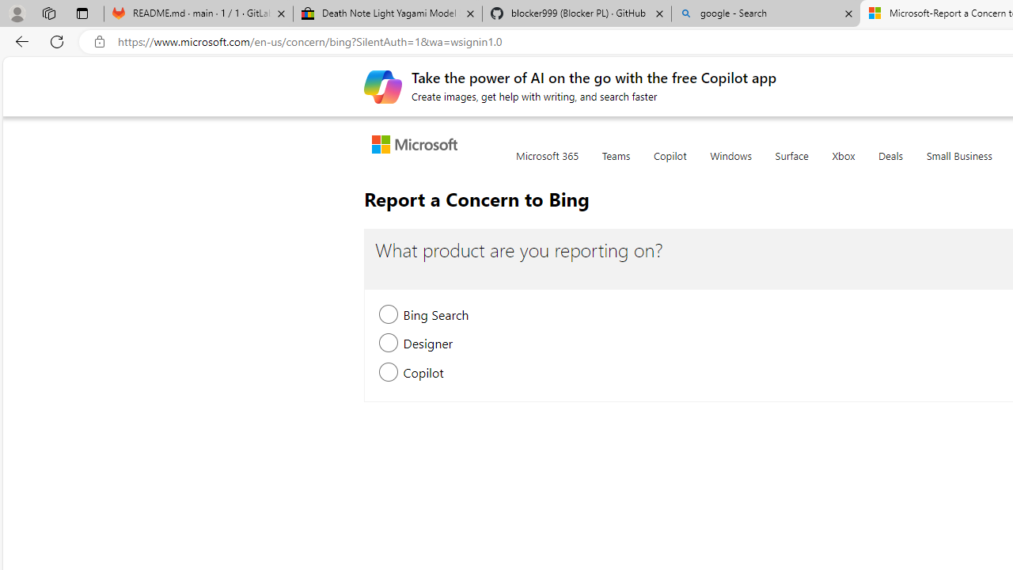 This screenshot has width=1013, height=570. I want to click on Designer, new section will be expanded, so click(389, 345).